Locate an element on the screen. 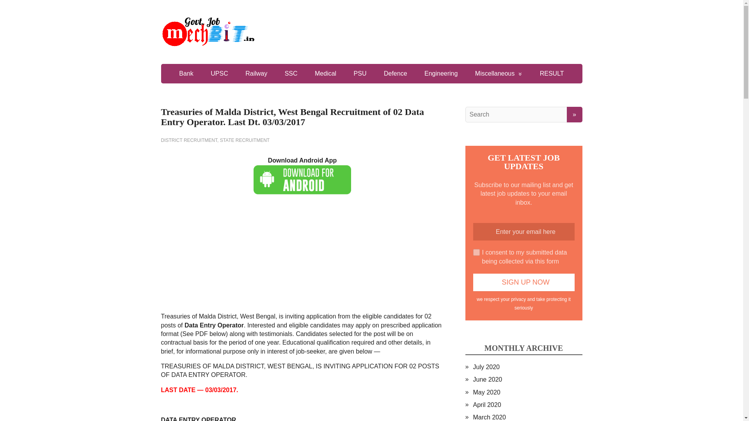  on is located at coordinates (476, 252).